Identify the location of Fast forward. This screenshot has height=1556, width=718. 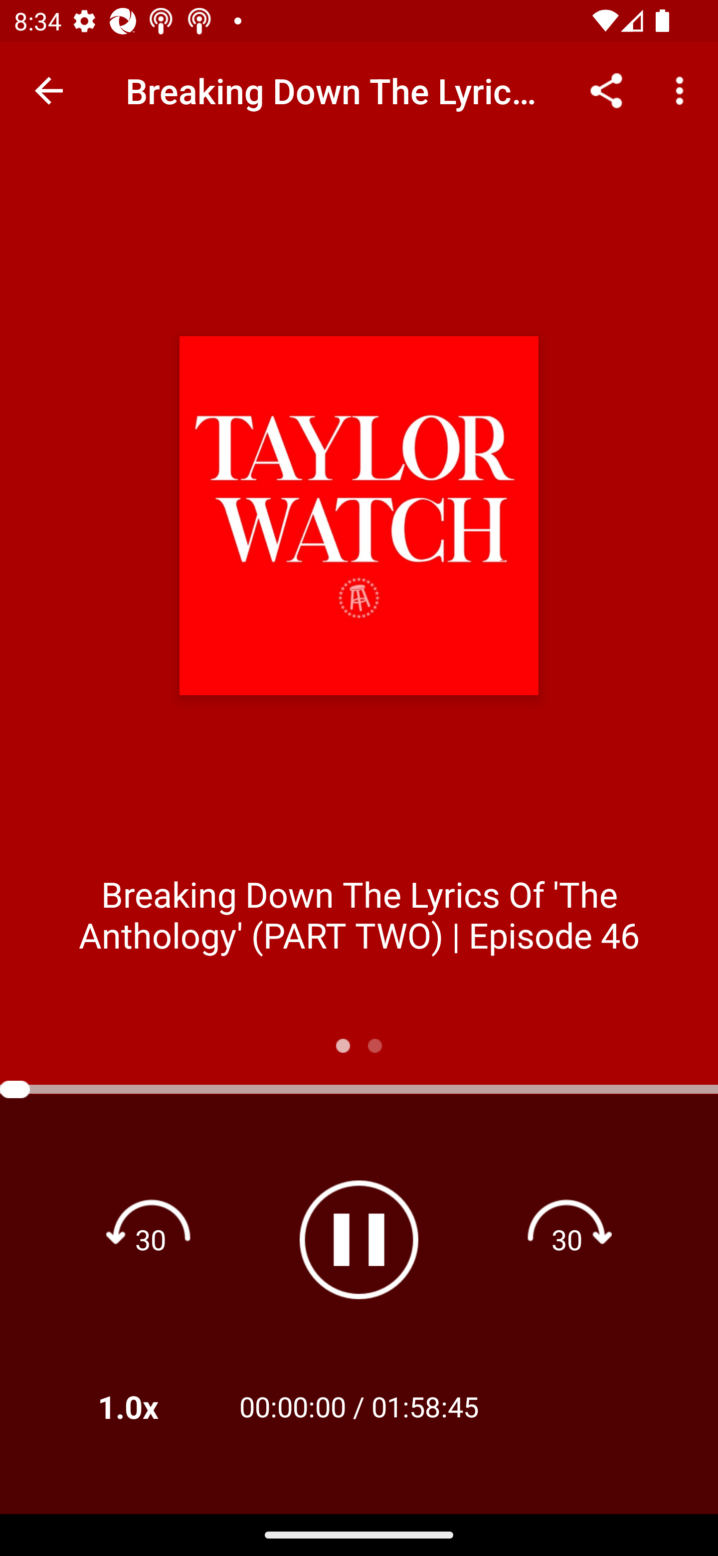
(567, 1239).